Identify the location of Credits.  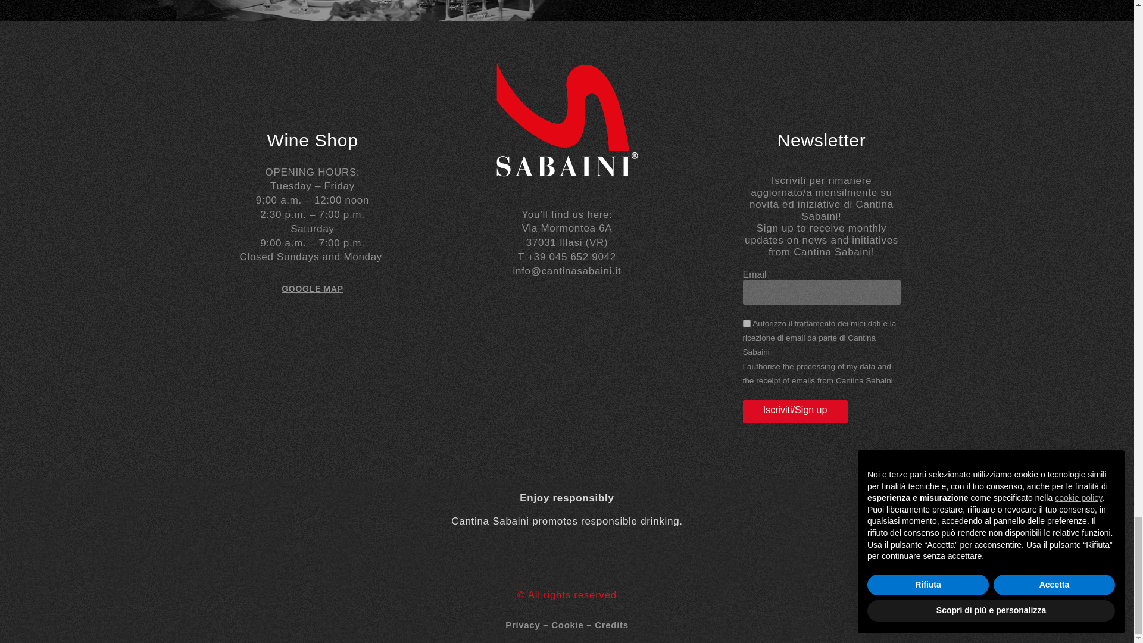
(611, 625).